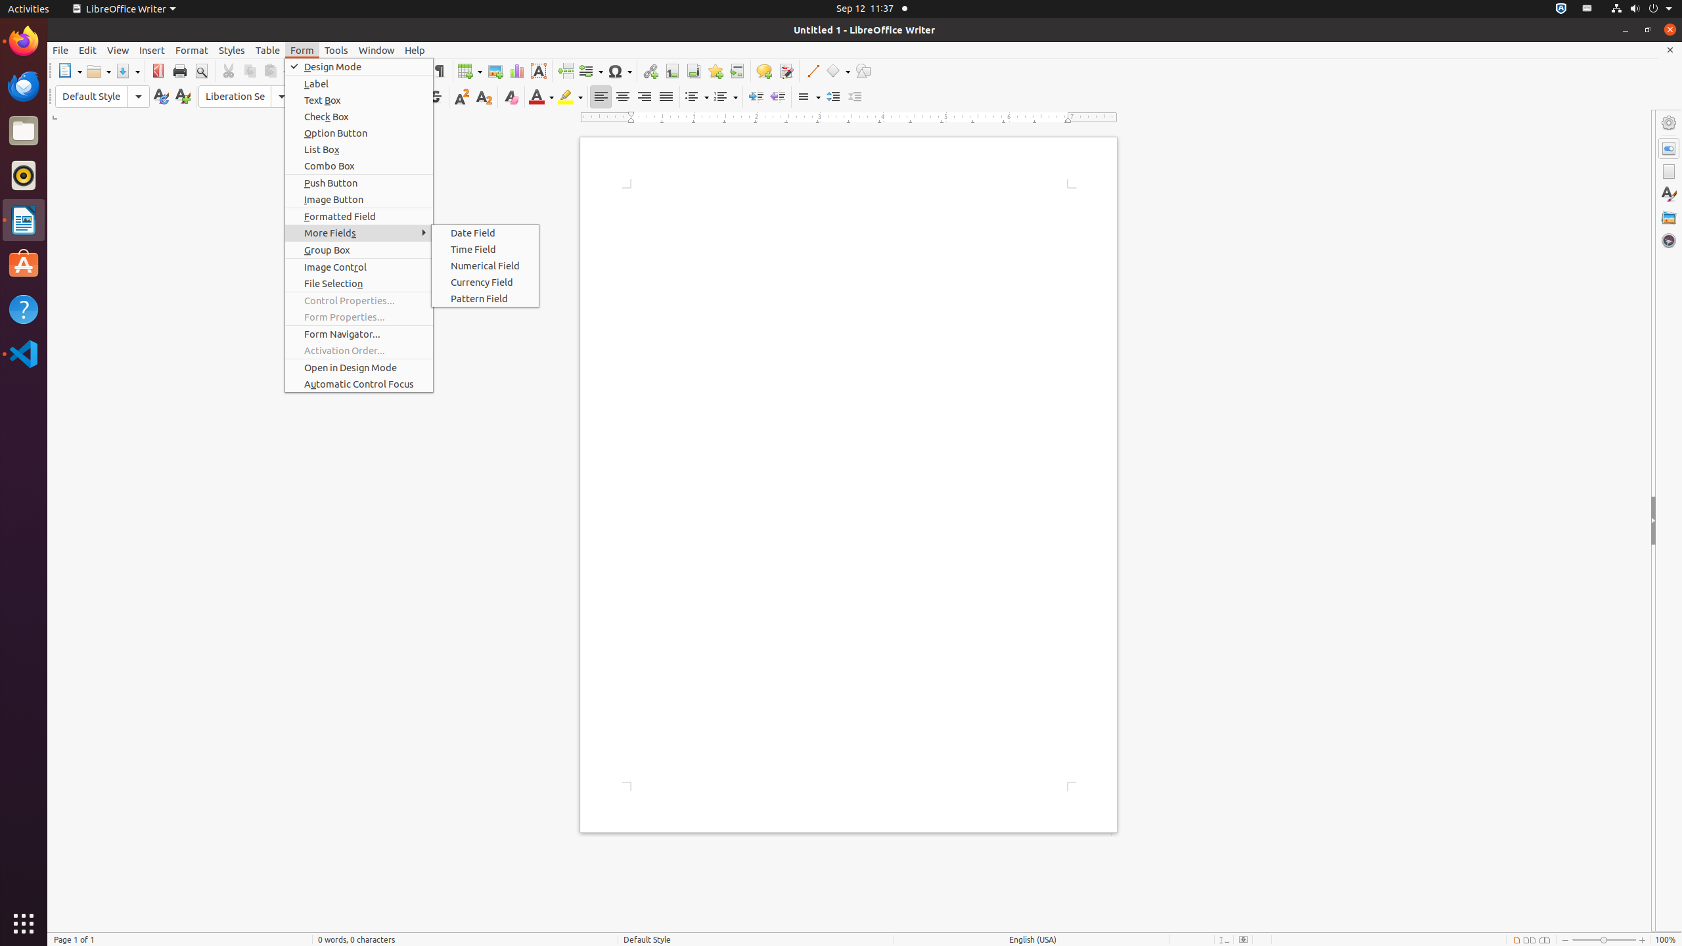 This screenshot has width=1682, height=946. What do you see at coordinates (250, 71) in the screenshot?
I see `Copy` at bounding box center [250, 71].